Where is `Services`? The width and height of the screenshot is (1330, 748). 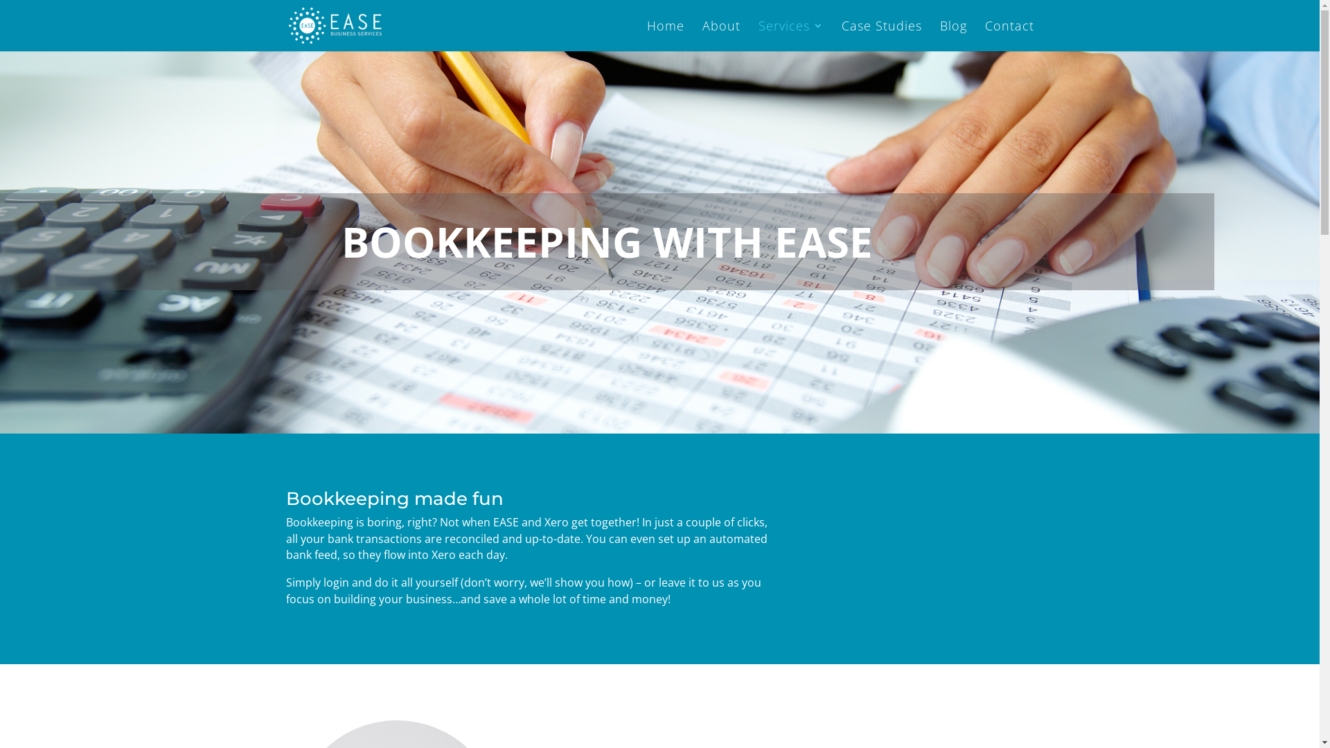 Services is located at coordinates (790, 36).